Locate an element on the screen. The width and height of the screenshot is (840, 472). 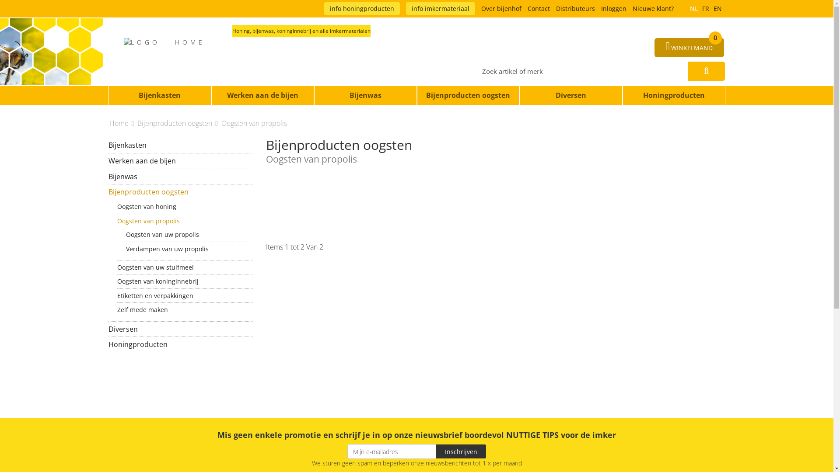
FR is located at coordinates (706, 9).